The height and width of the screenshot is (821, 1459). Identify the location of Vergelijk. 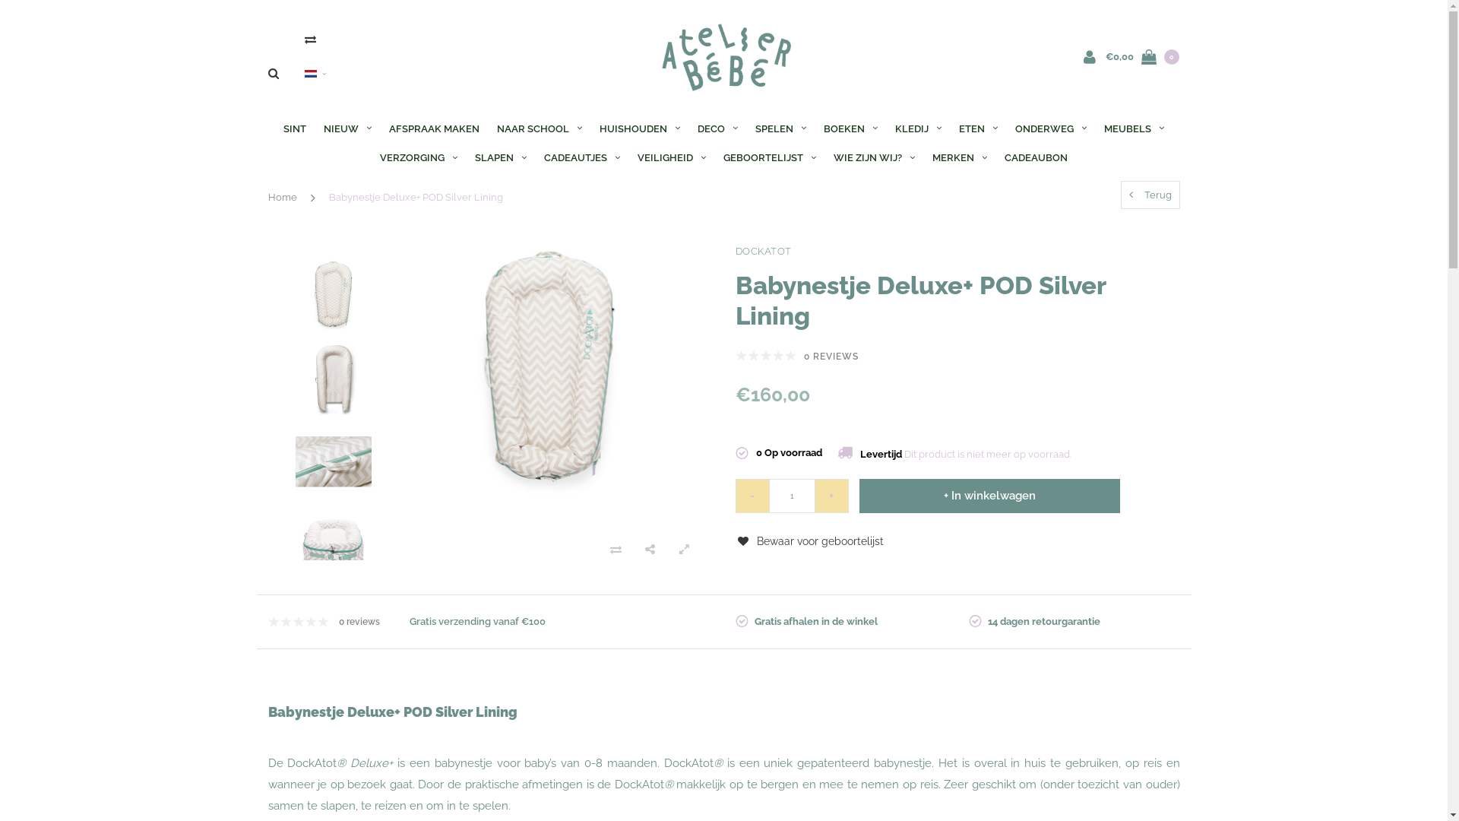
(310, 40).